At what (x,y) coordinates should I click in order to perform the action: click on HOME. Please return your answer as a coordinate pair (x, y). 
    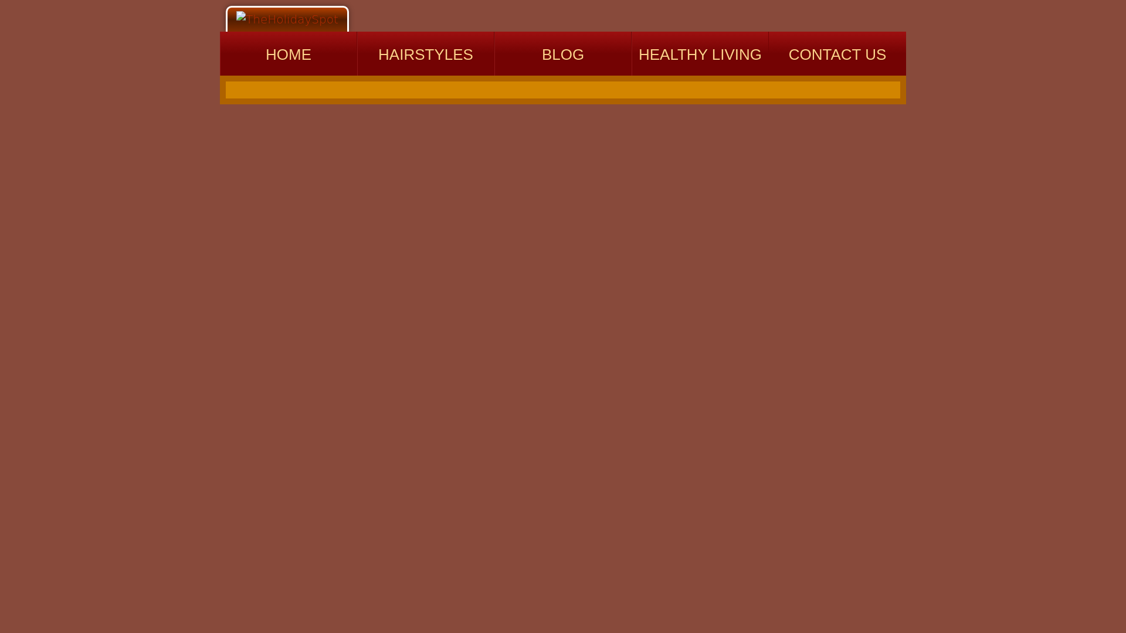
    Looking at the image, I should click on (288, 53).